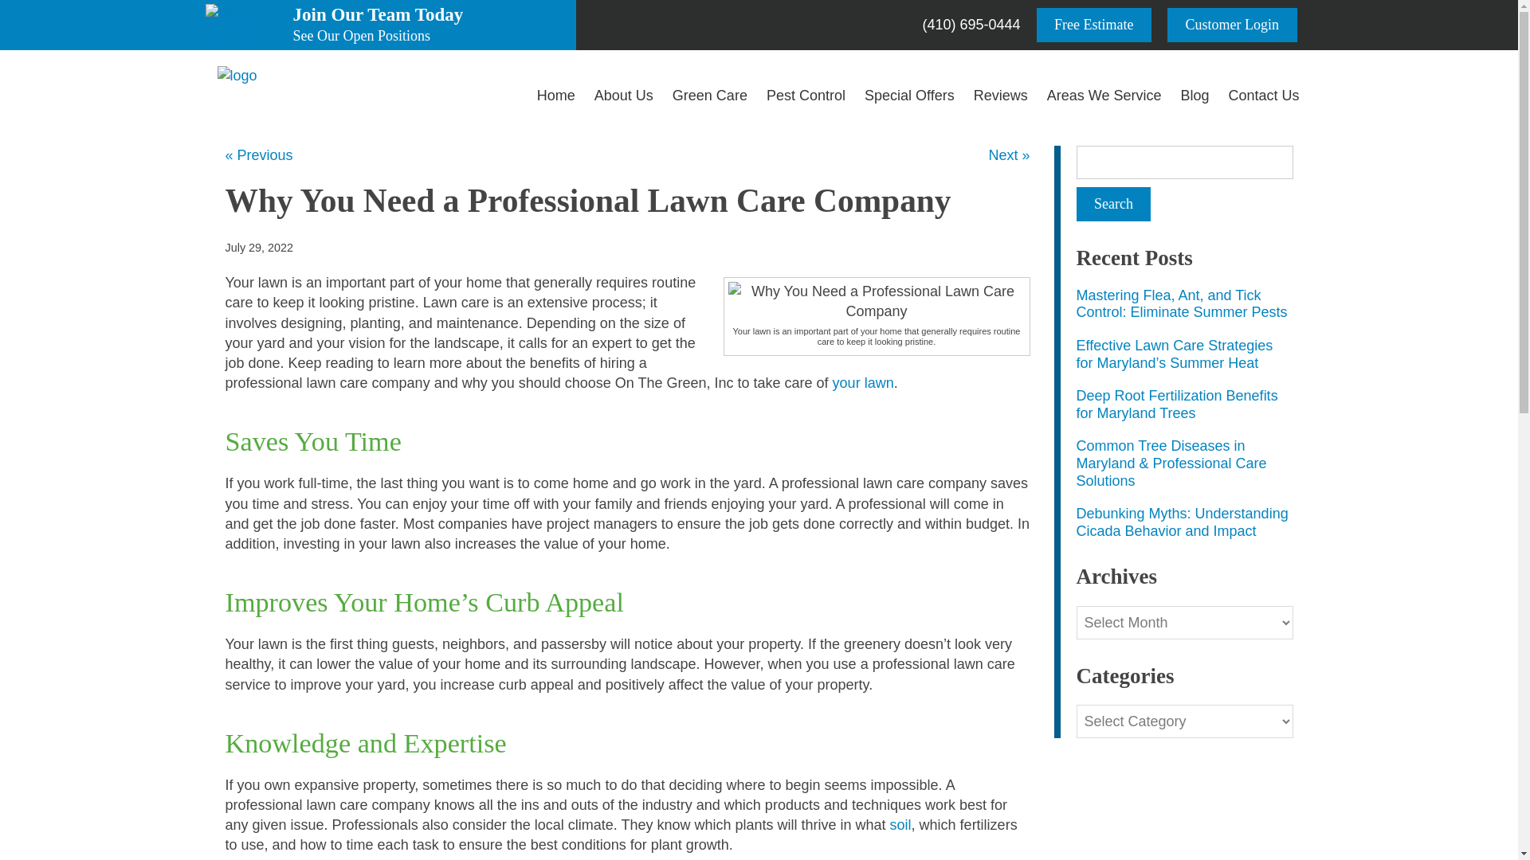 This screenshot has width=1530, height=860. What do you see at coordinates (806, 96) in the screenshot?
I see `Search` at bounding box center [806, 96].